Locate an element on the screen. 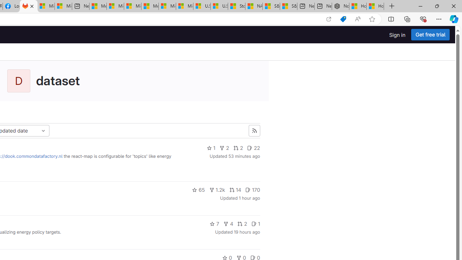  Open in app is located at coordinates (328, 19).